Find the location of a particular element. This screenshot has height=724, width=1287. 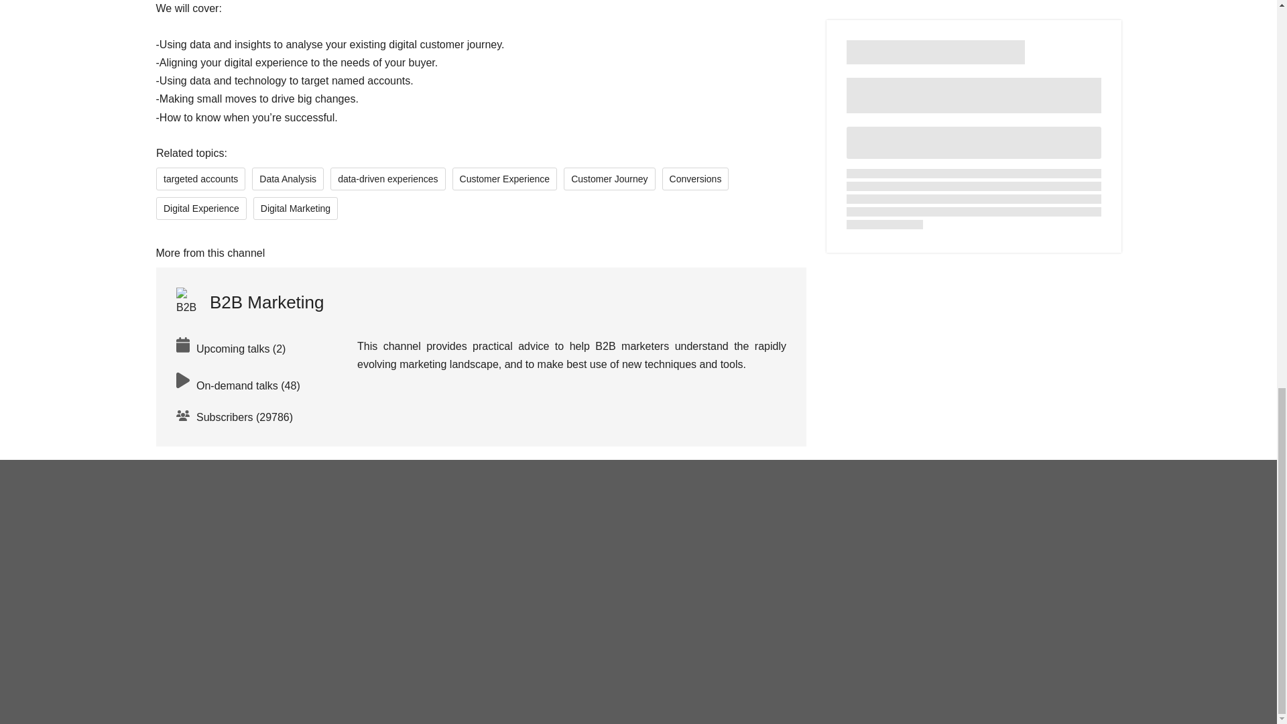

data-driven experiences is located at coordinates (387, 178).